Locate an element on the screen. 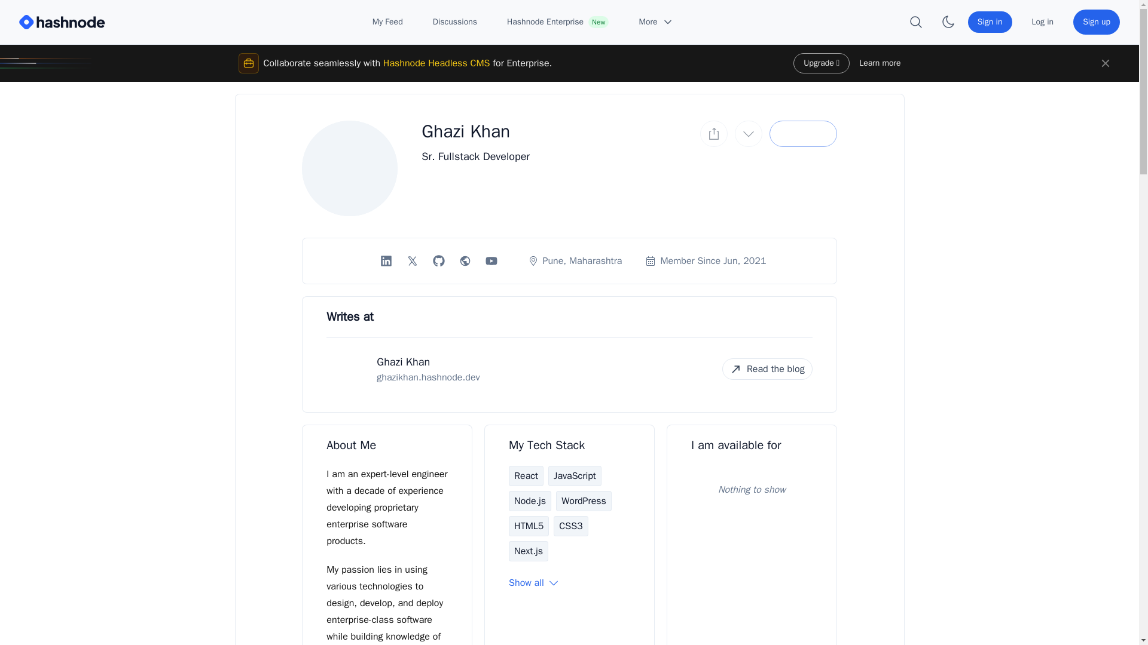 This screenshot has height=645, width=1148. Share Profile is located at coordinates (714, 134).